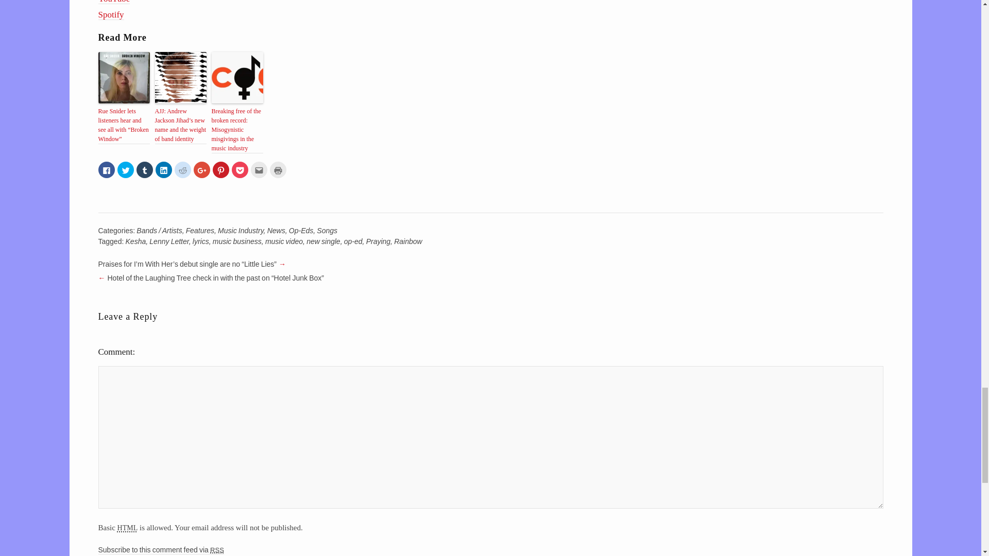 This screenshot has height=556, width=989. What do you see at coordinates (490, 278) in the screenshot?
I see `Read previous article` at bounding box center [490, 278].